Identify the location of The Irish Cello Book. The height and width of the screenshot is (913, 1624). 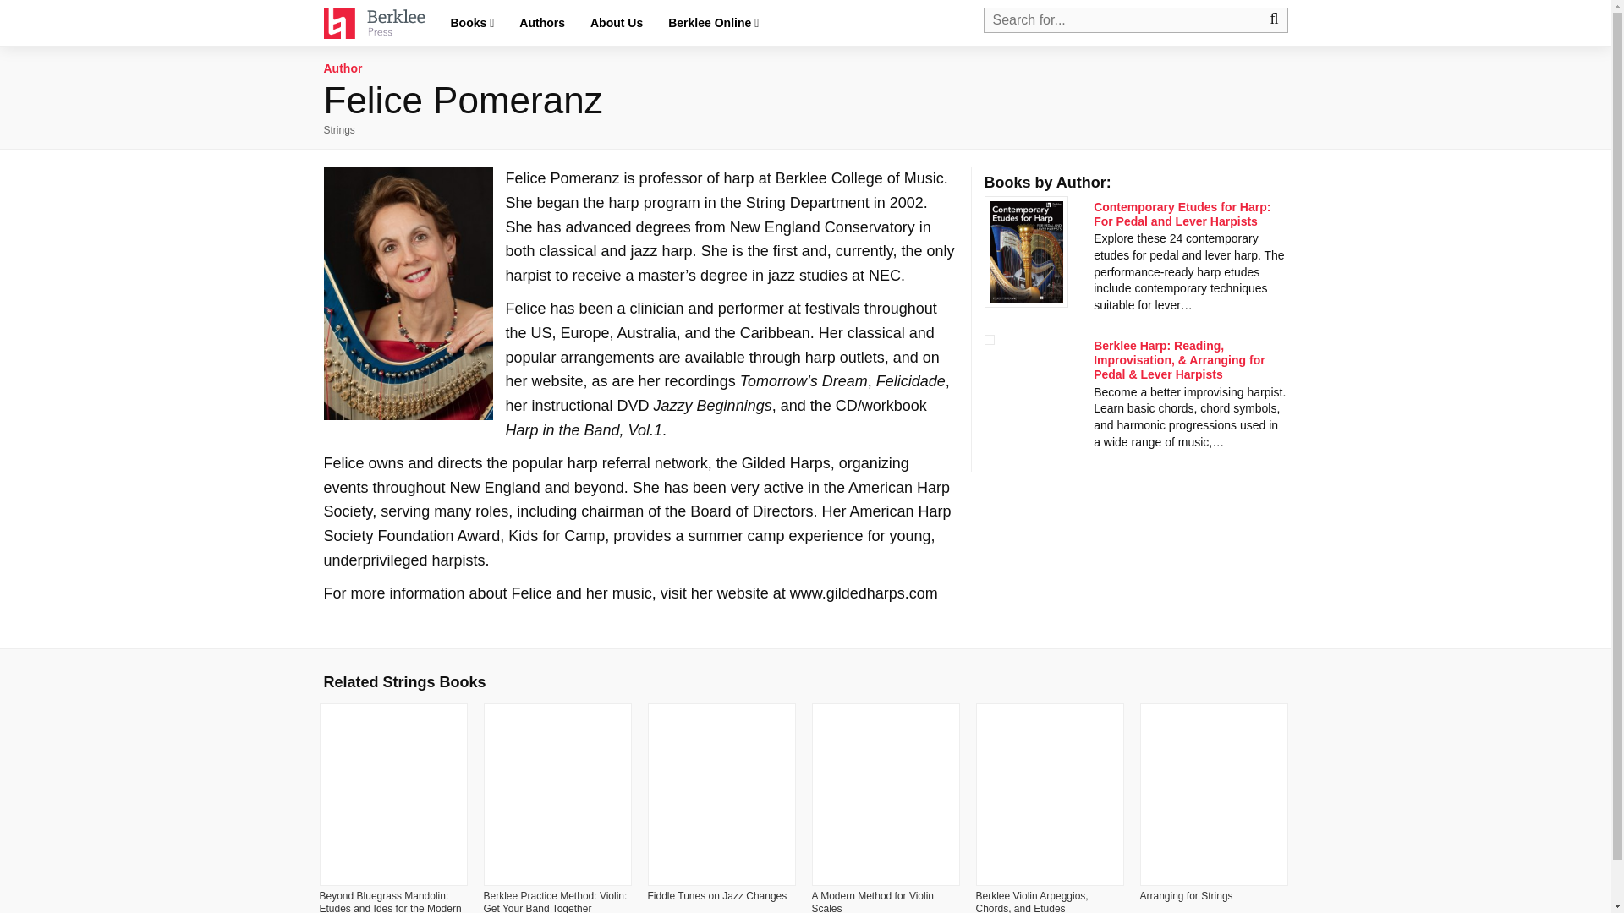
(555, 901).